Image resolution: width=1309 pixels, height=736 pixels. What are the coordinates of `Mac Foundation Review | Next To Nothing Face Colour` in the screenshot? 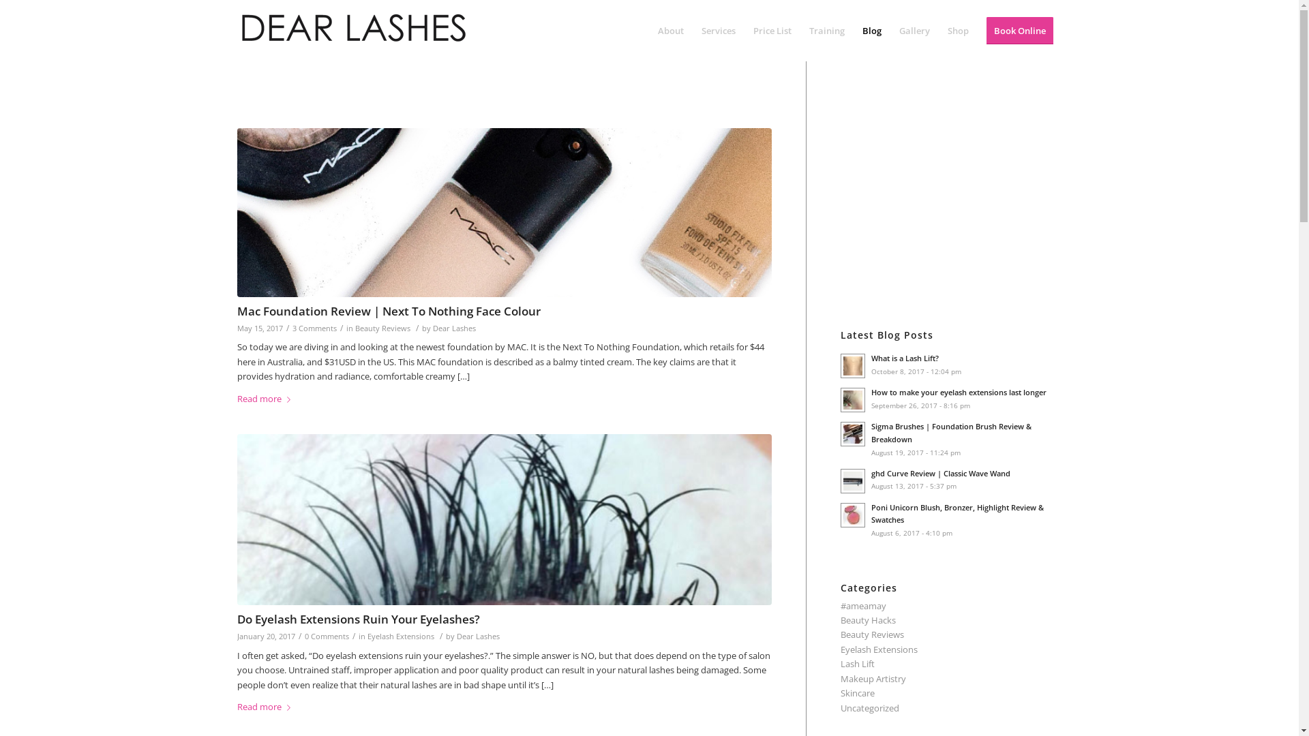 It's located at (389, 311).